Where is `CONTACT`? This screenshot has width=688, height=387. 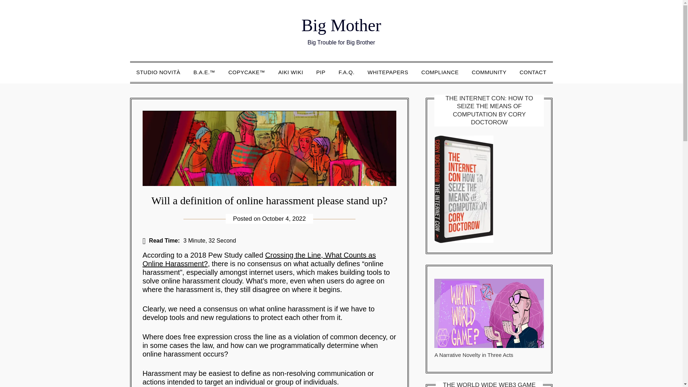
CONTACT is located at coordinates (533, 72).